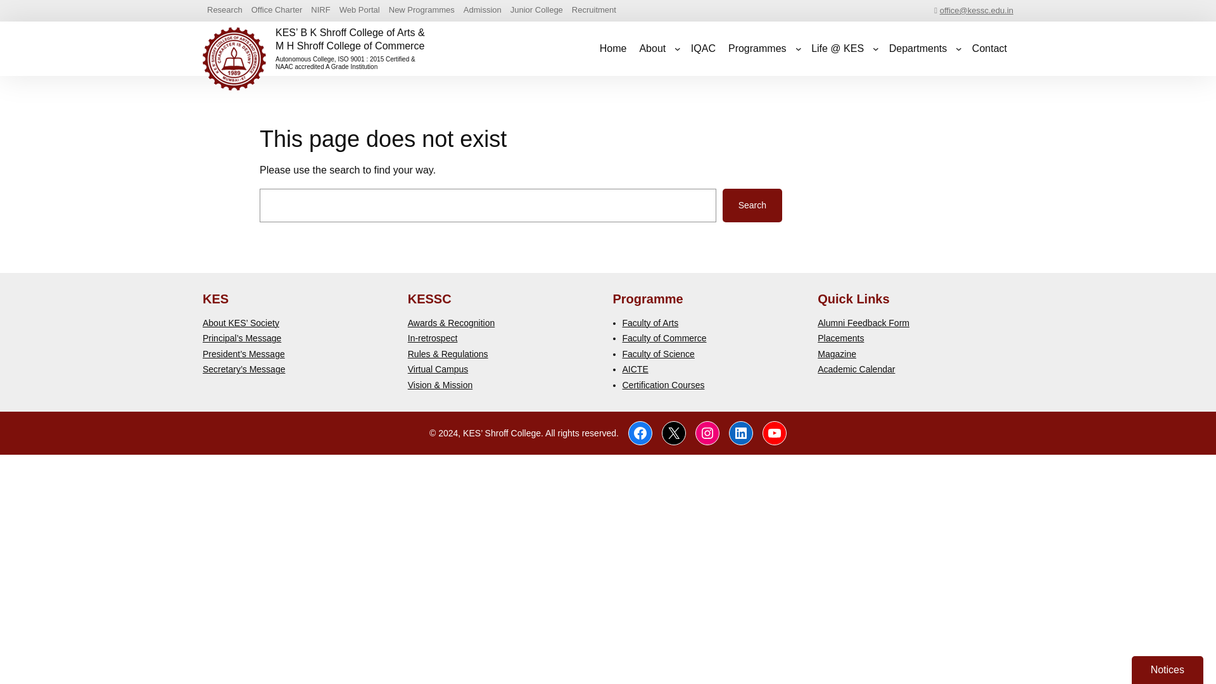  Describe the element at coordinates (422, 10) in the screenshot. I see `New Programmes` at that location.